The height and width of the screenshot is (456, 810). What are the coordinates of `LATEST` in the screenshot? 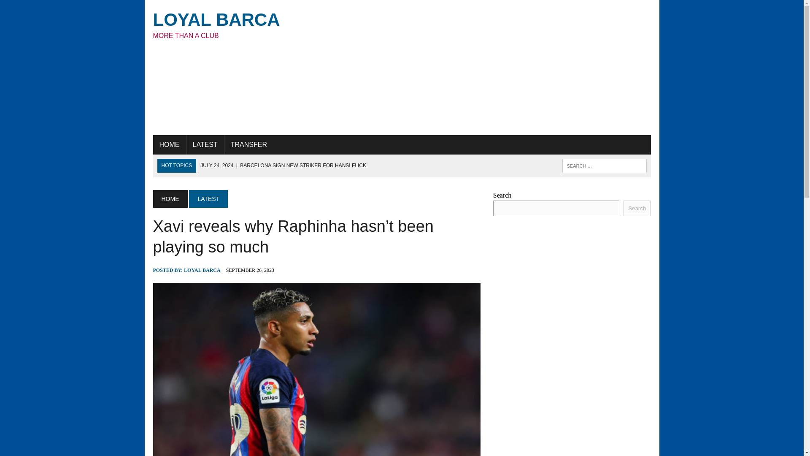 It's located at (170, 199).